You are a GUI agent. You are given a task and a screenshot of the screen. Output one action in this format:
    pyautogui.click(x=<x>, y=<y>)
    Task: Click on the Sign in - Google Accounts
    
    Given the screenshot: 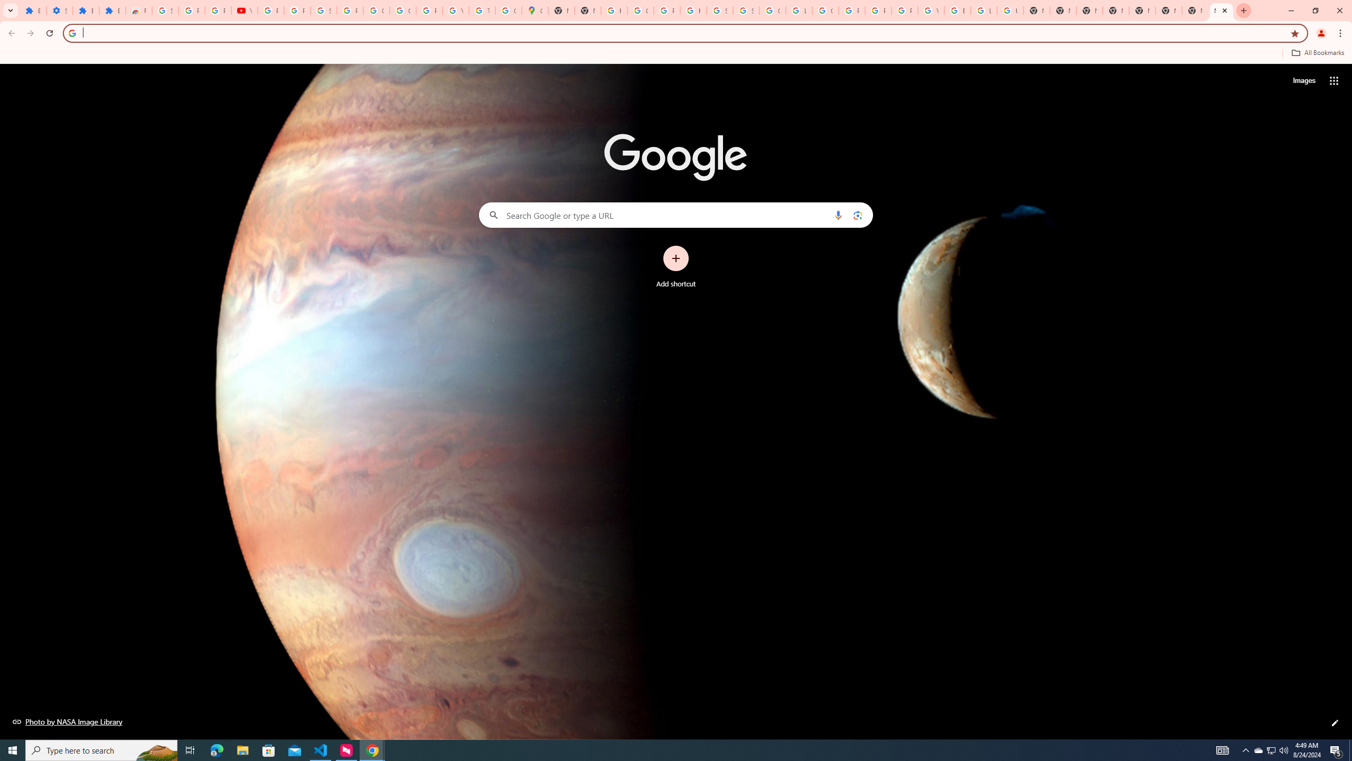 What is the action you would take?
    pyautogui.click(x=719, y=11)
    